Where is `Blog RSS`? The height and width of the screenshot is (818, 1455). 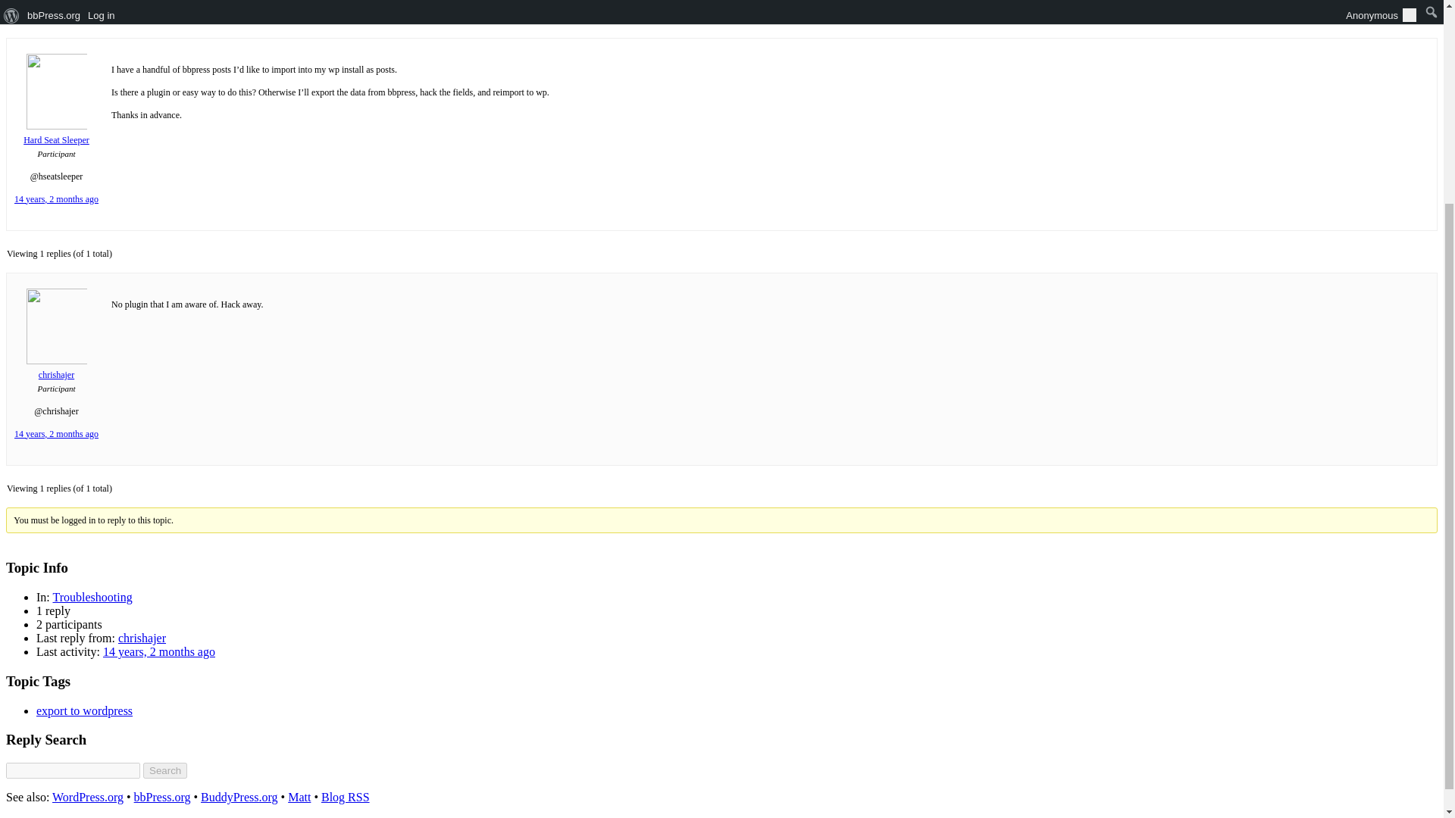 Blog RSS is located at coordinates (346, 797).